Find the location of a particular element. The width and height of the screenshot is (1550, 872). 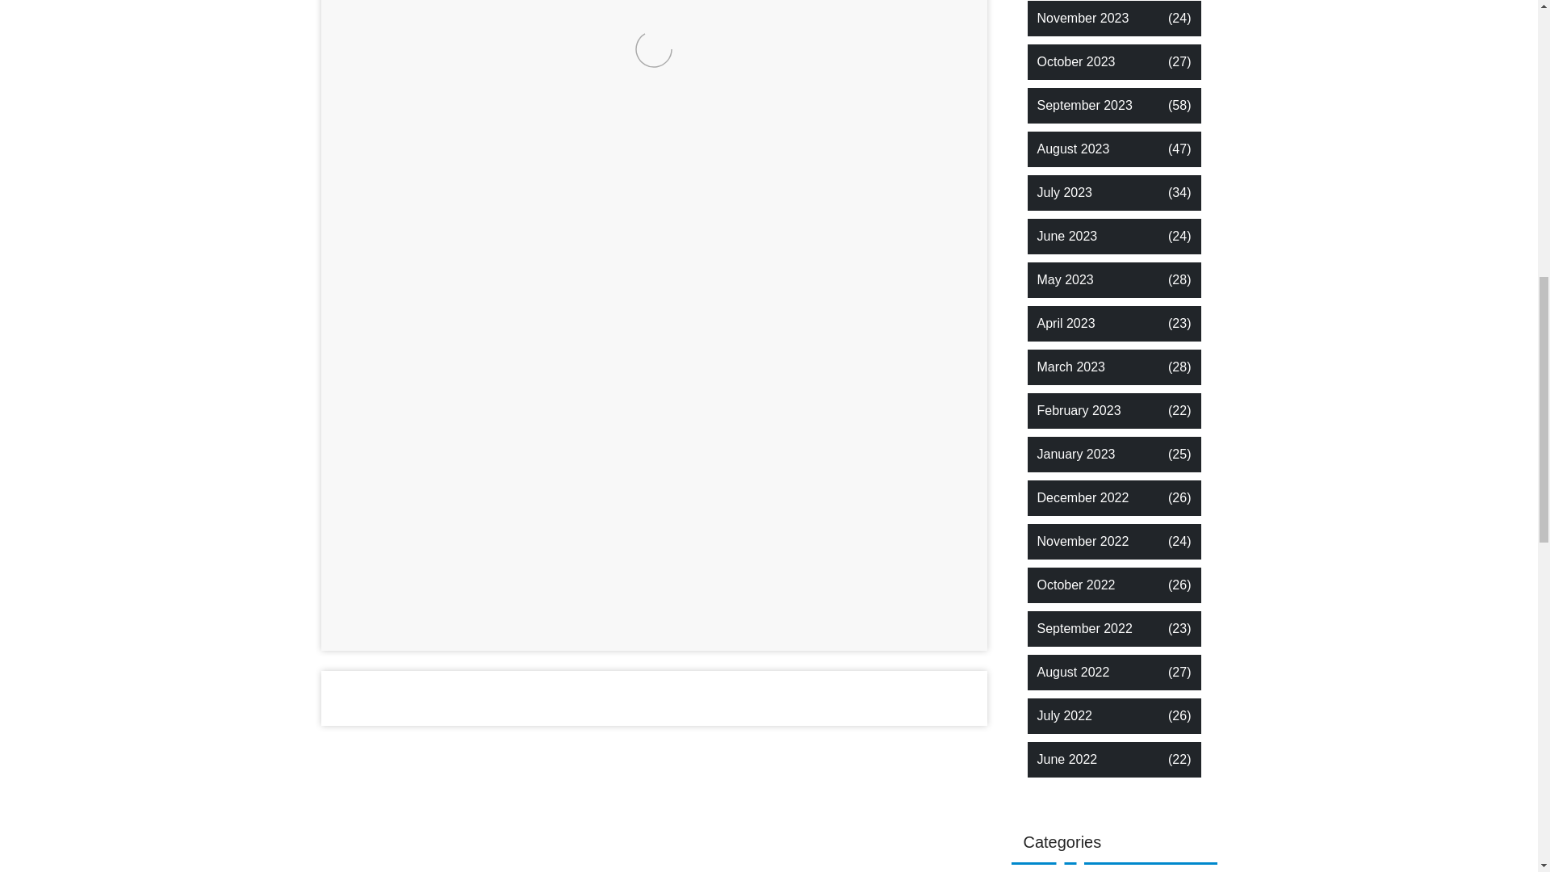

March 2023 is located at coordinates (1070, 367).